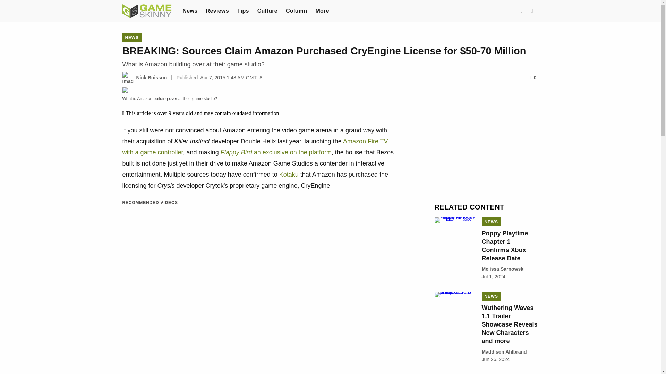 The height and width of the screenshot is (374, 666). What do you see at coordinates (190, 10) in the screenshot?
I see `News` at bounding box center [190, 10].